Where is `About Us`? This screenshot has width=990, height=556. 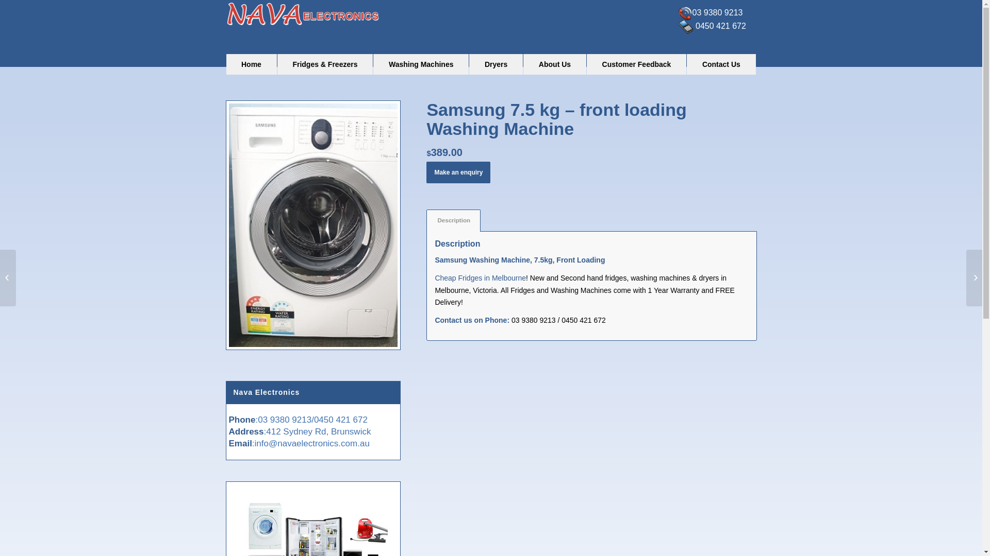
About Us is located at coordinates (555, 64).